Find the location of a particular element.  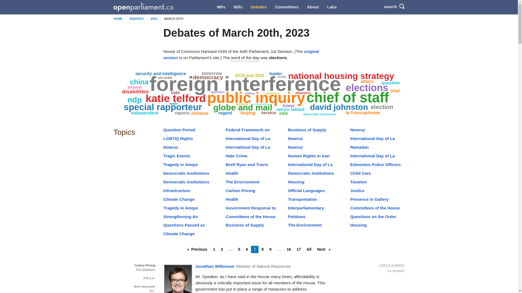

Democratic Institutions is located at coordinates (186, 173).